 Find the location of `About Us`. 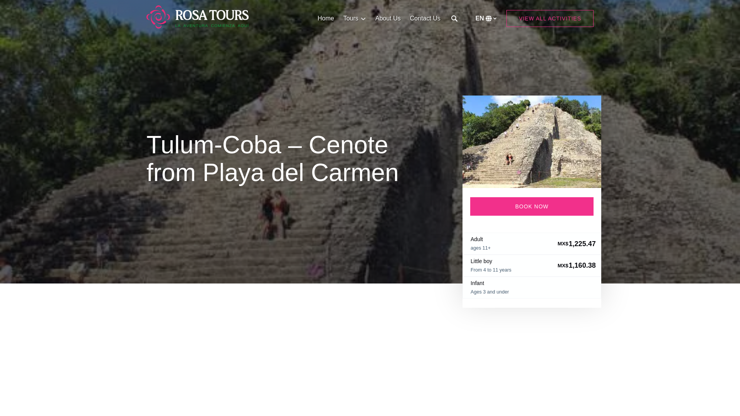

About Us is located at coordinates (388, 18).